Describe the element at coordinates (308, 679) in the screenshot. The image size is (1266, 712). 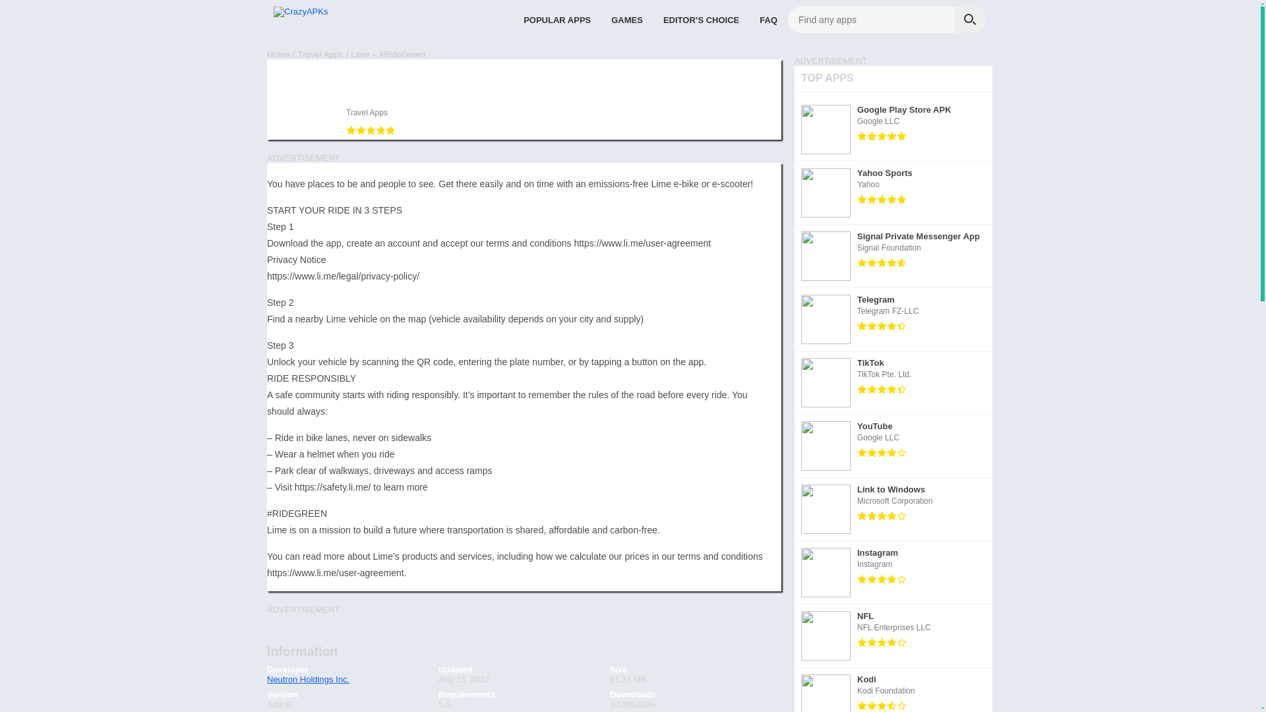
I see `Neutron Holdings Inc.` at that location.